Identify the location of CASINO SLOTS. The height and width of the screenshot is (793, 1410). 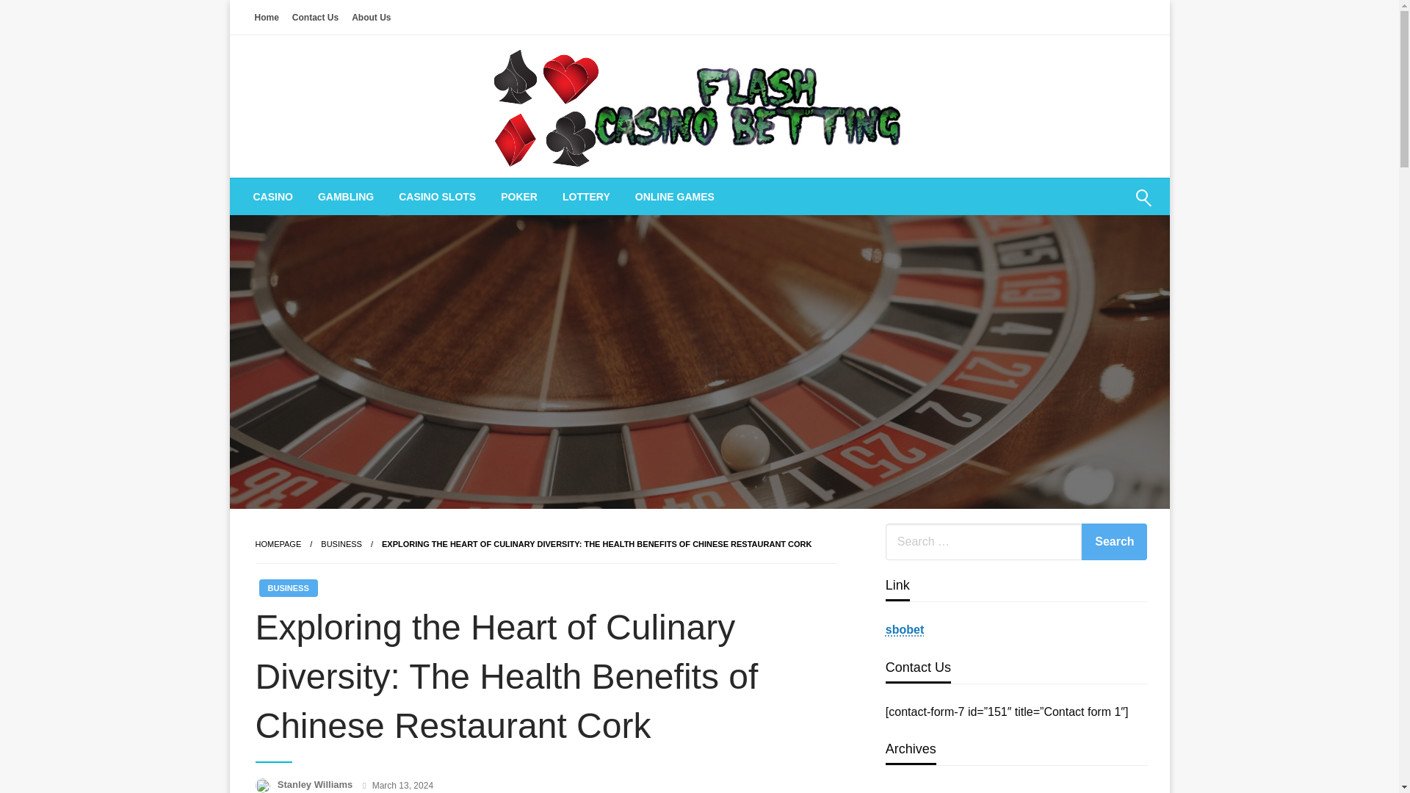
(437, 197).